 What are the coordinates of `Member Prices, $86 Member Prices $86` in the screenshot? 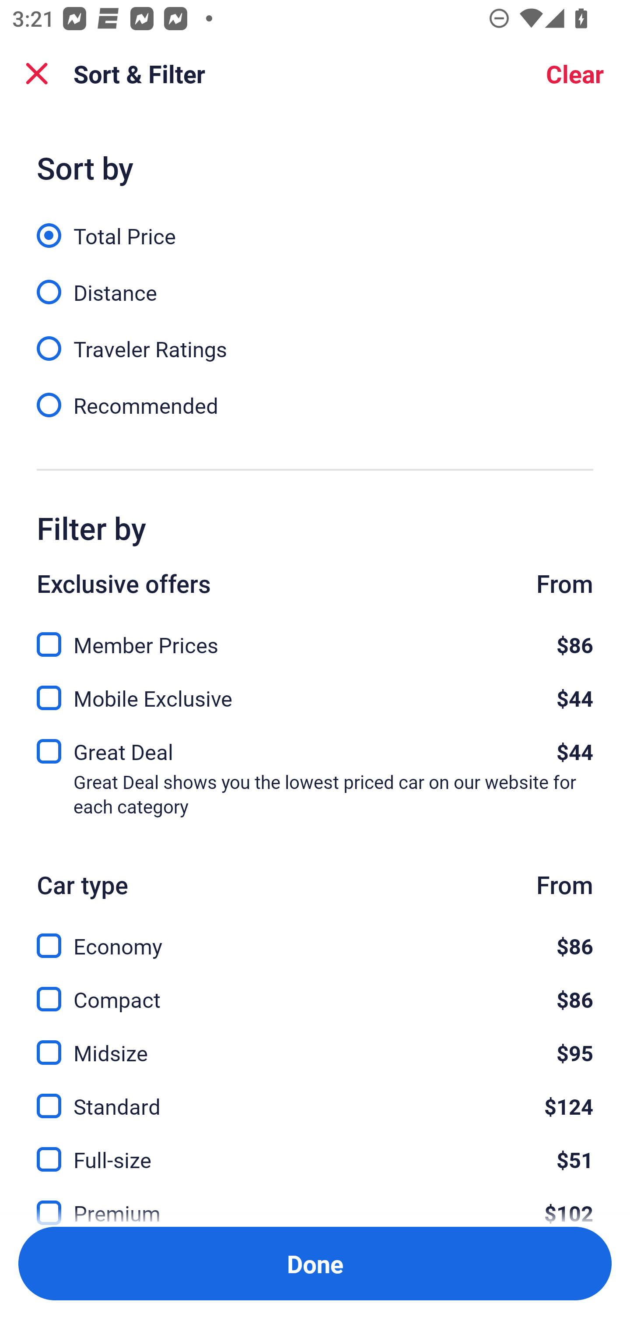 It's located at (315, 635).